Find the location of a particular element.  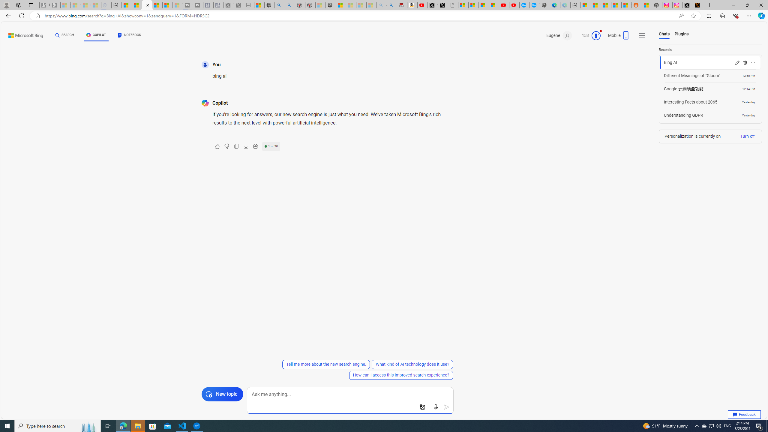

Delete is located at coordinates (745, 62).